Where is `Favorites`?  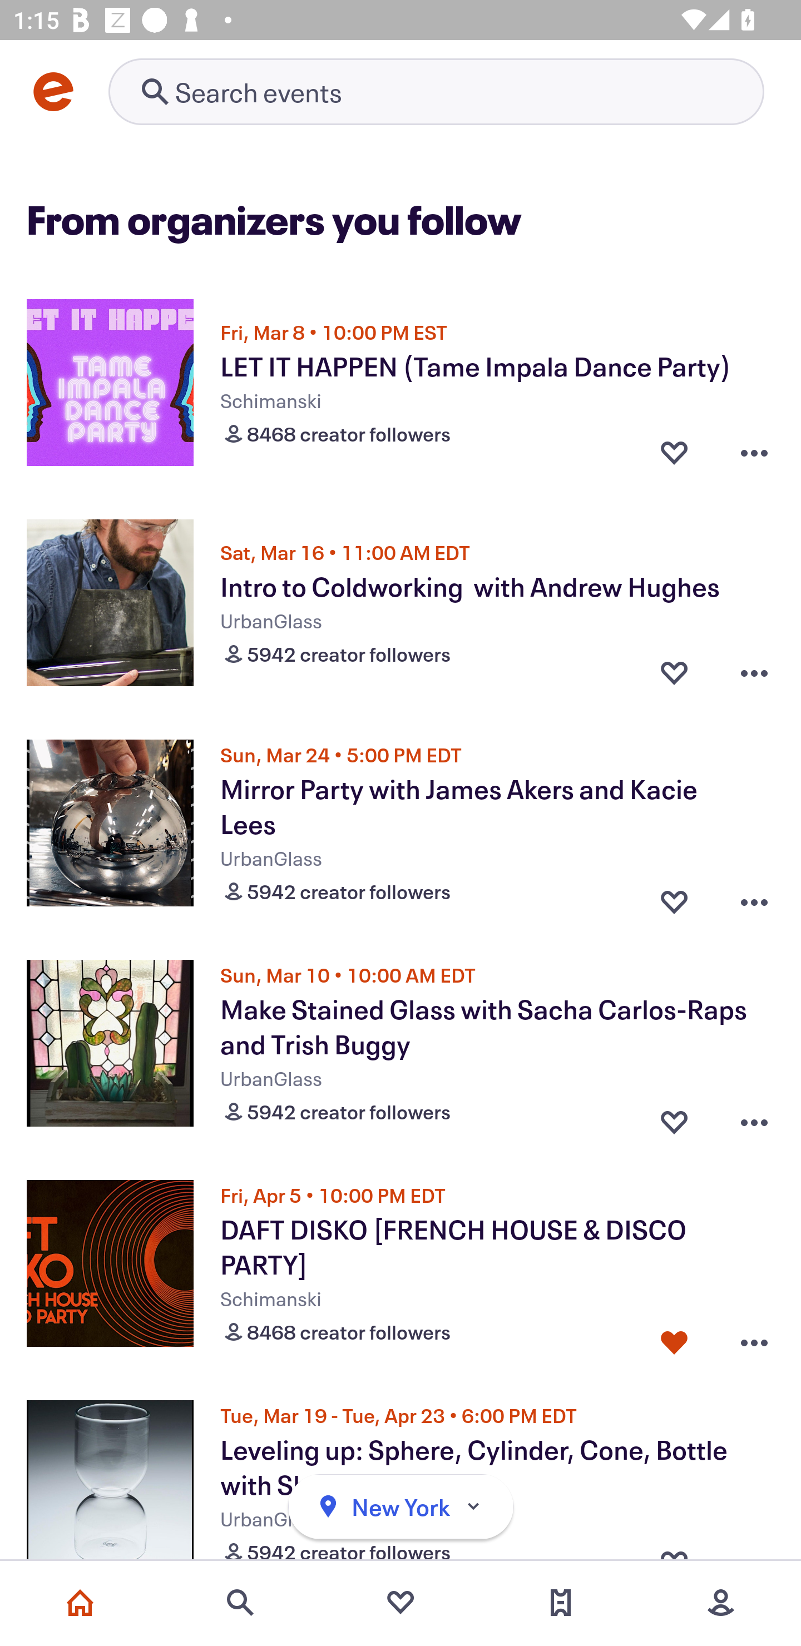
Favorites is located at coordinates (400, 1603).